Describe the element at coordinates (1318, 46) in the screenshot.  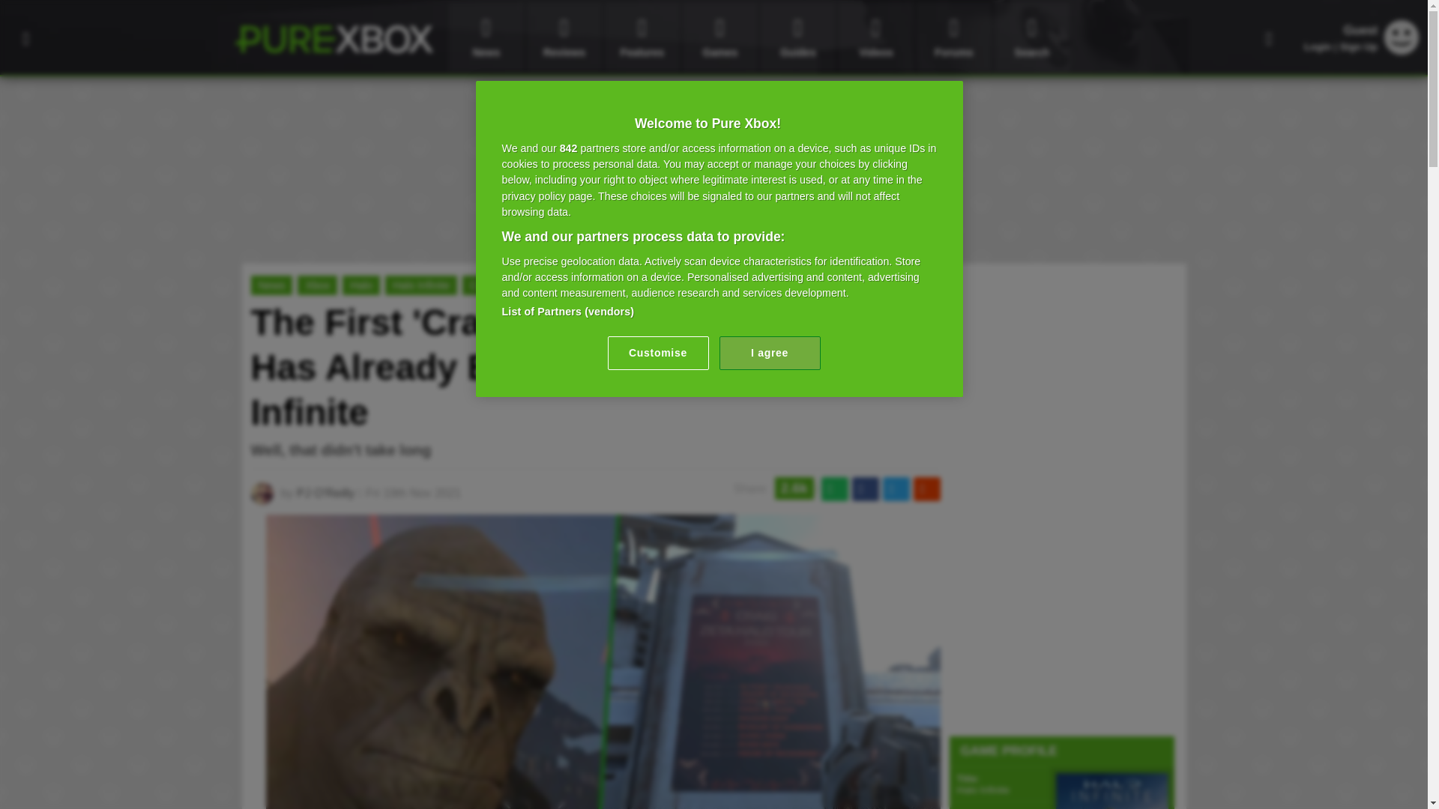
I see `Login` at that location.